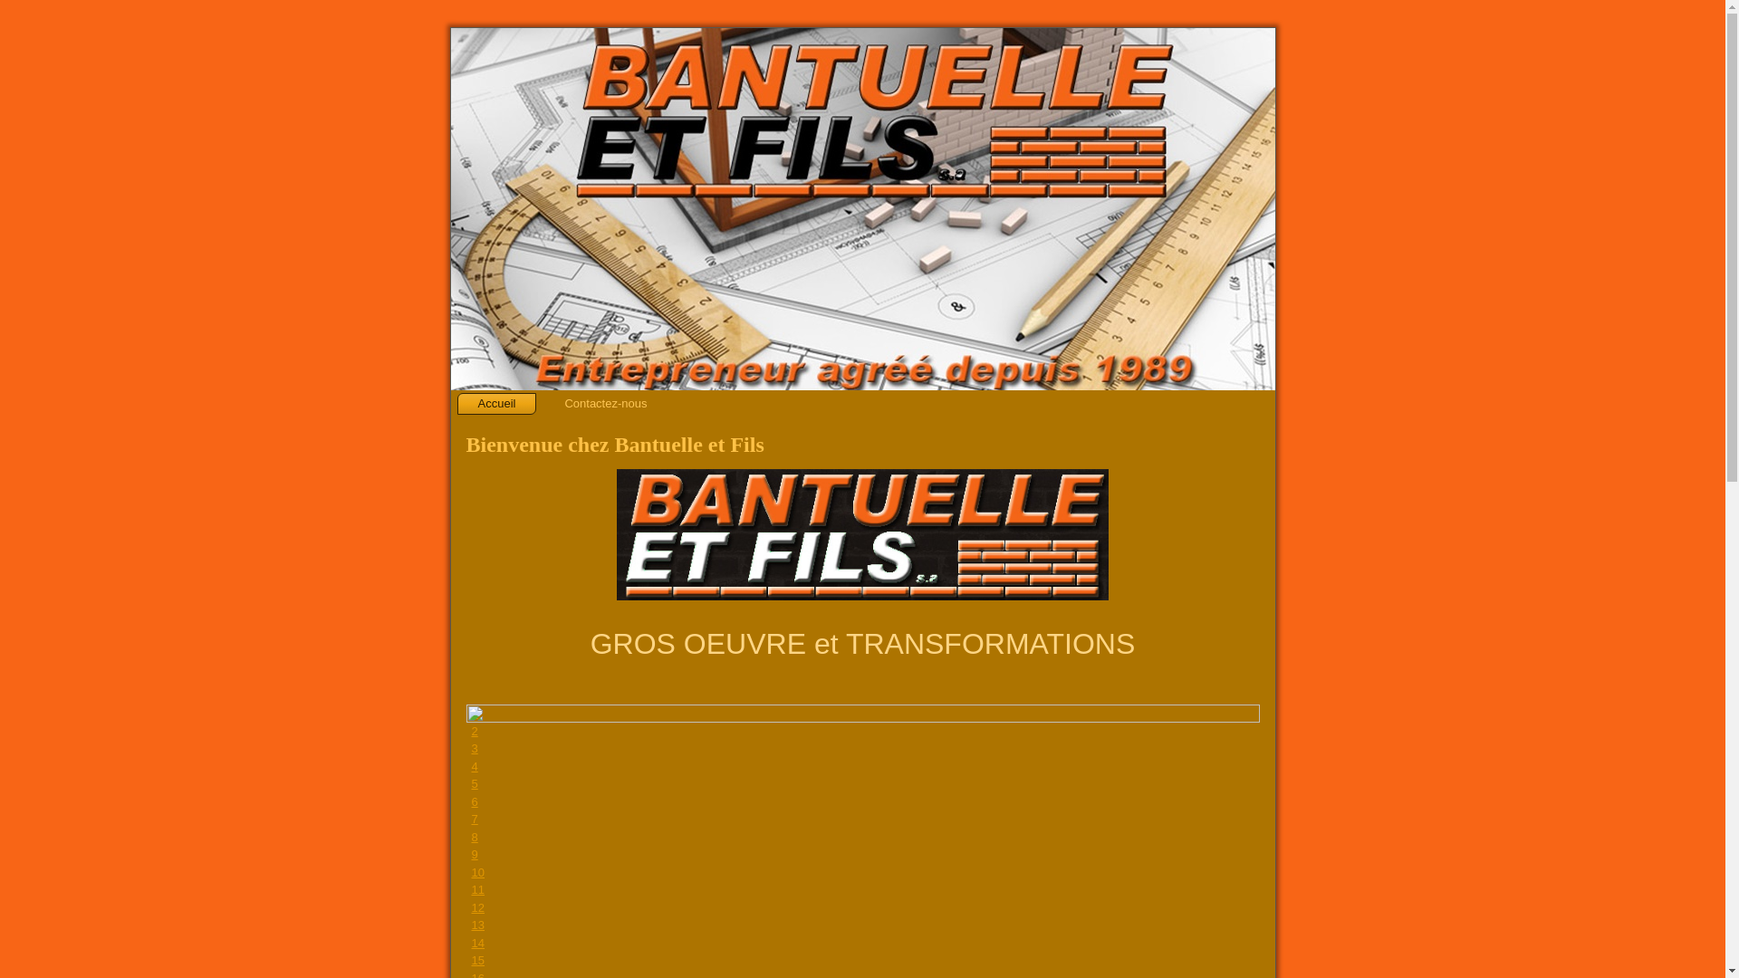 This screenshot has width=1739, height=978. What do you see at coordinates (475, 732) in the screenshot?
I see `2` at bounding box center [475, 732].